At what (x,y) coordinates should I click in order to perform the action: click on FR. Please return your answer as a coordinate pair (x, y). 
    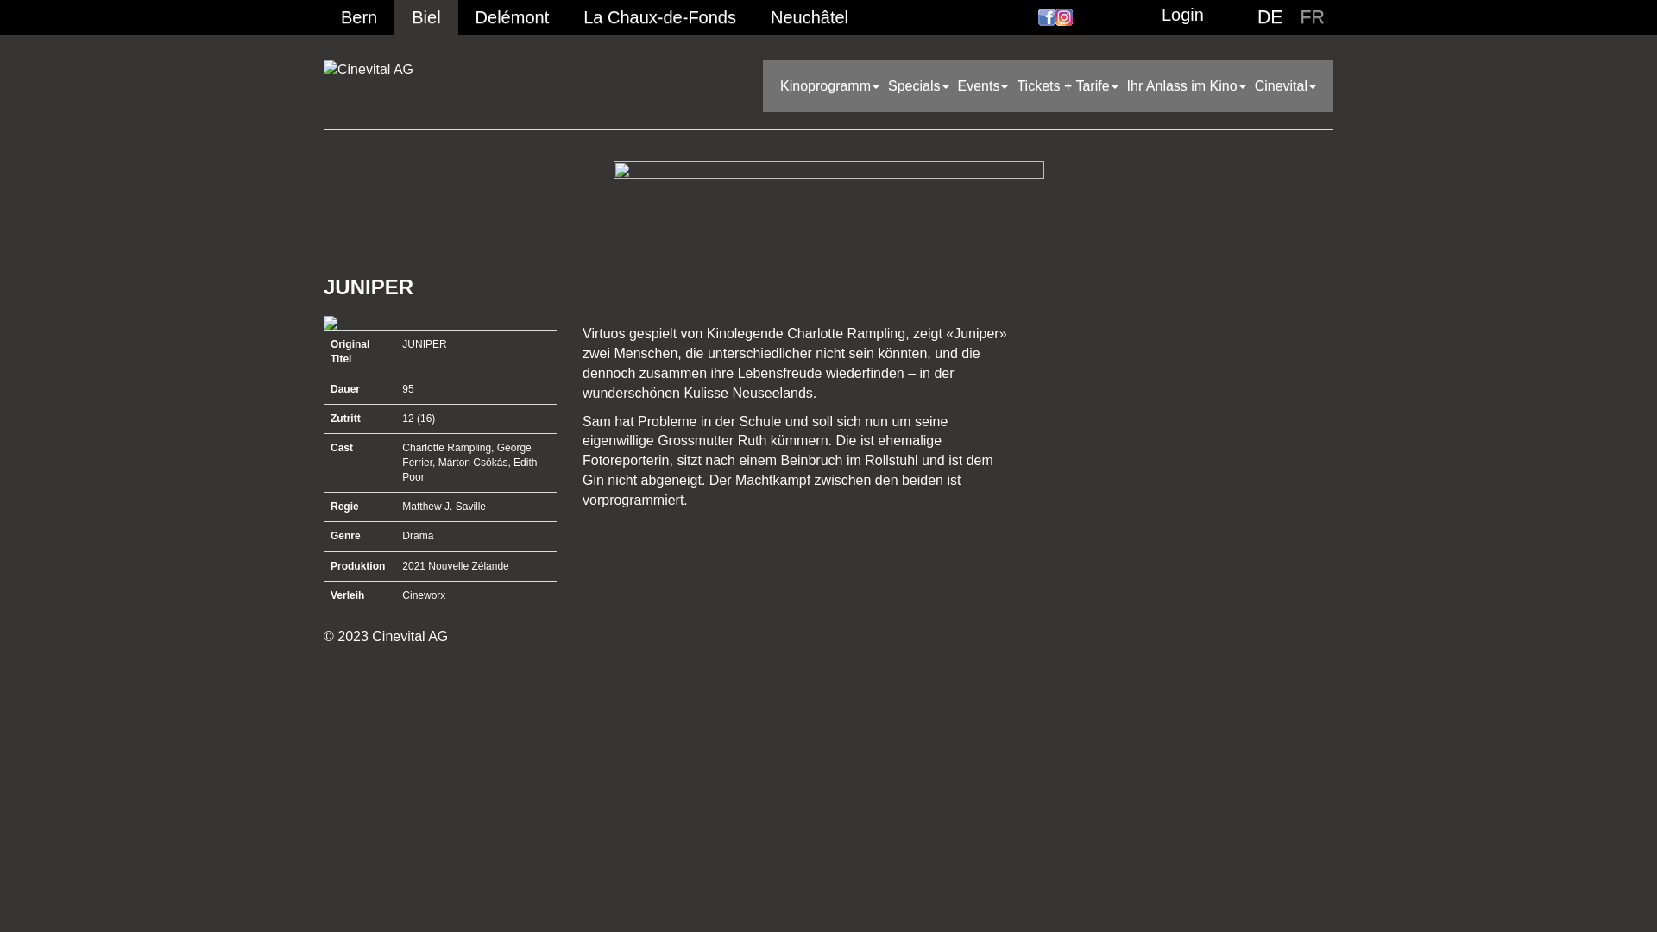
    Looking at the image, I should click on (1313, 17).